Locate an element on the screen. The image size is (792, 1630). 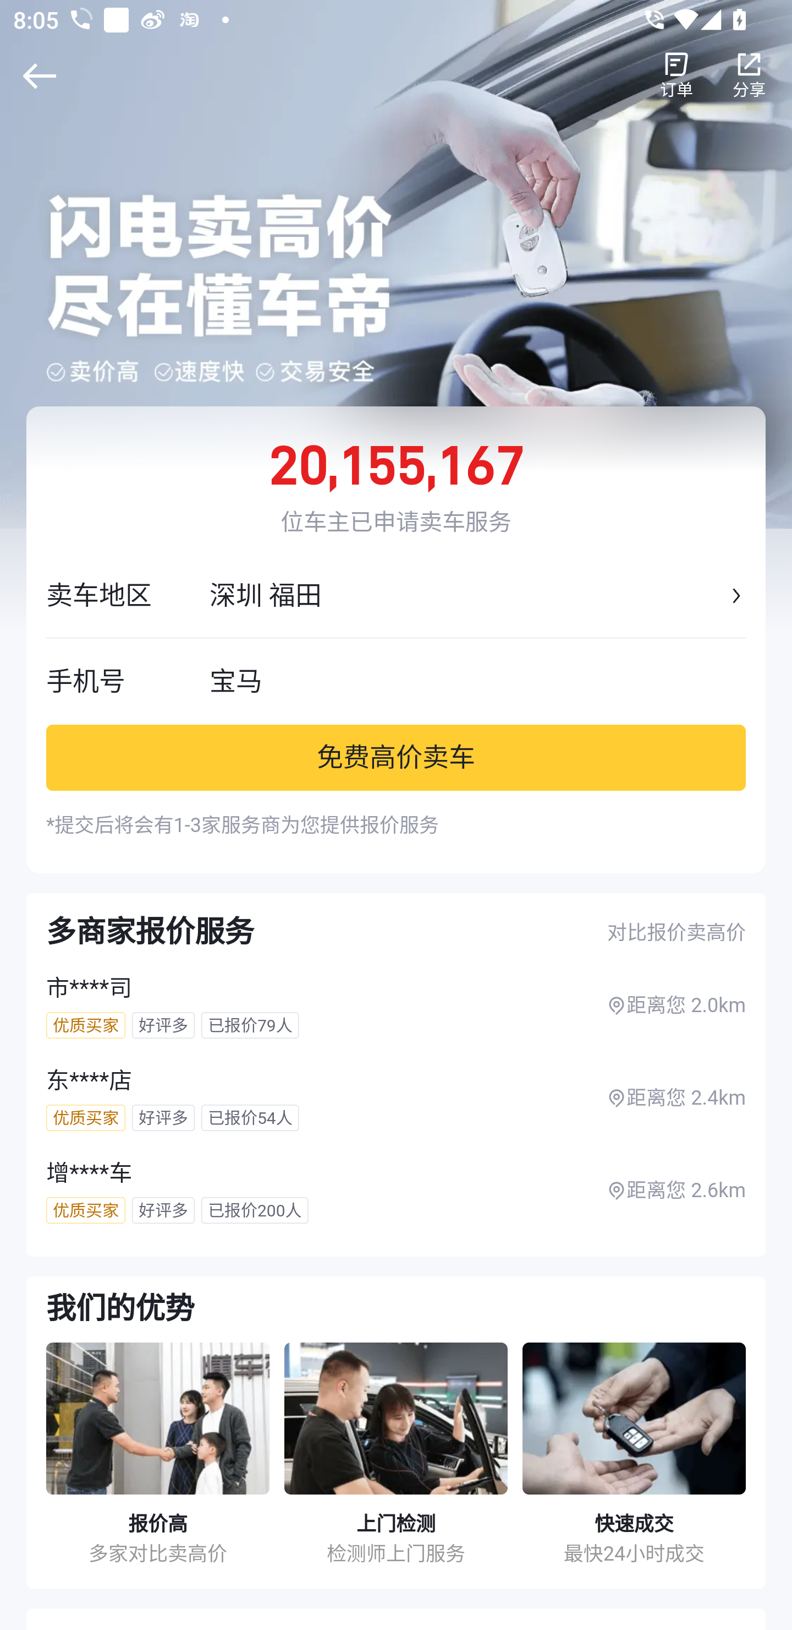
分享 is located at coordinates (749, 75).